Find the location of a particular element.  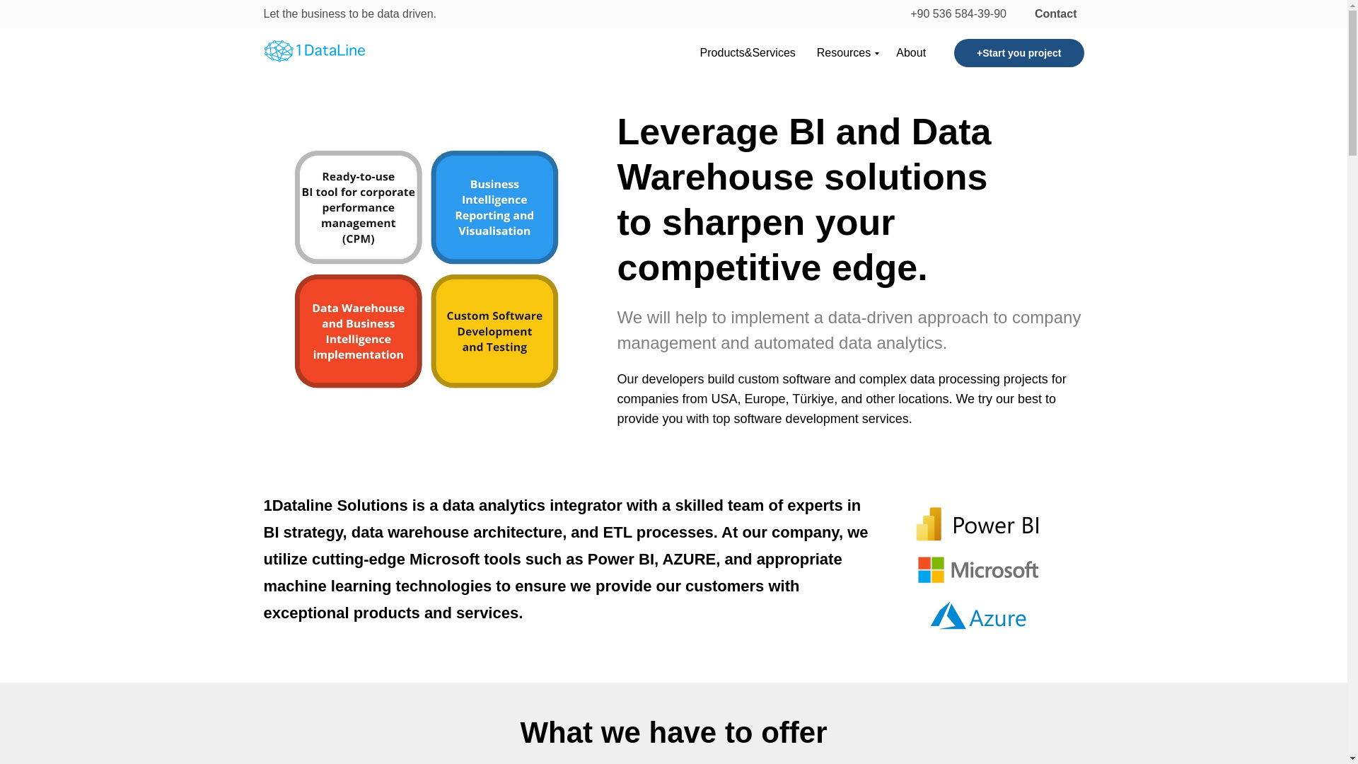

Products&Services is located at coordinates (748, 52).